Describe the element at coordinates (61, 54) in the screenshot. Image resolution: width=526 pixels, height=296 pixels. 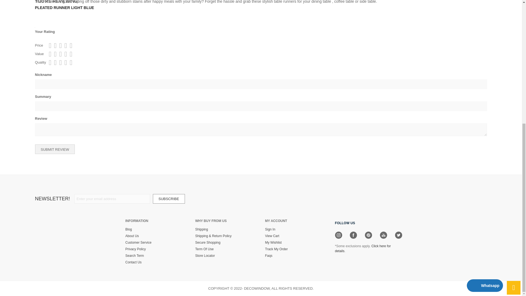
I see `5 stars` at that location.